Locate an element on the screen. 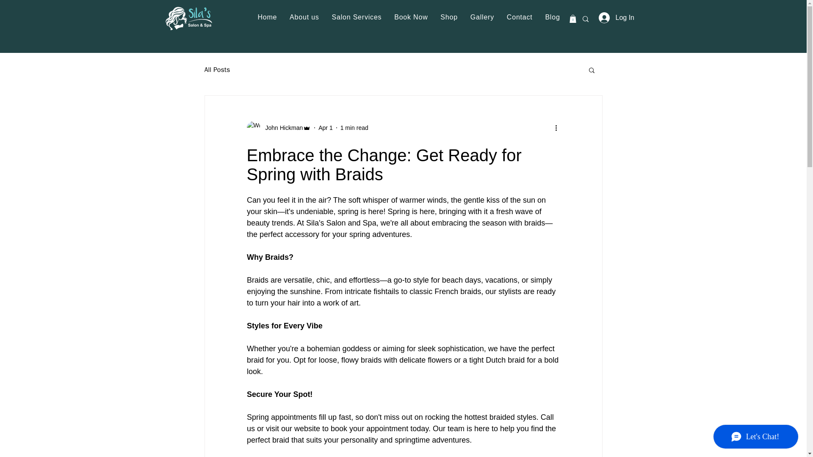 Image resolution: width=813 pixels, height=457 pixels. 1 min read is located at coordinates (354, 127).